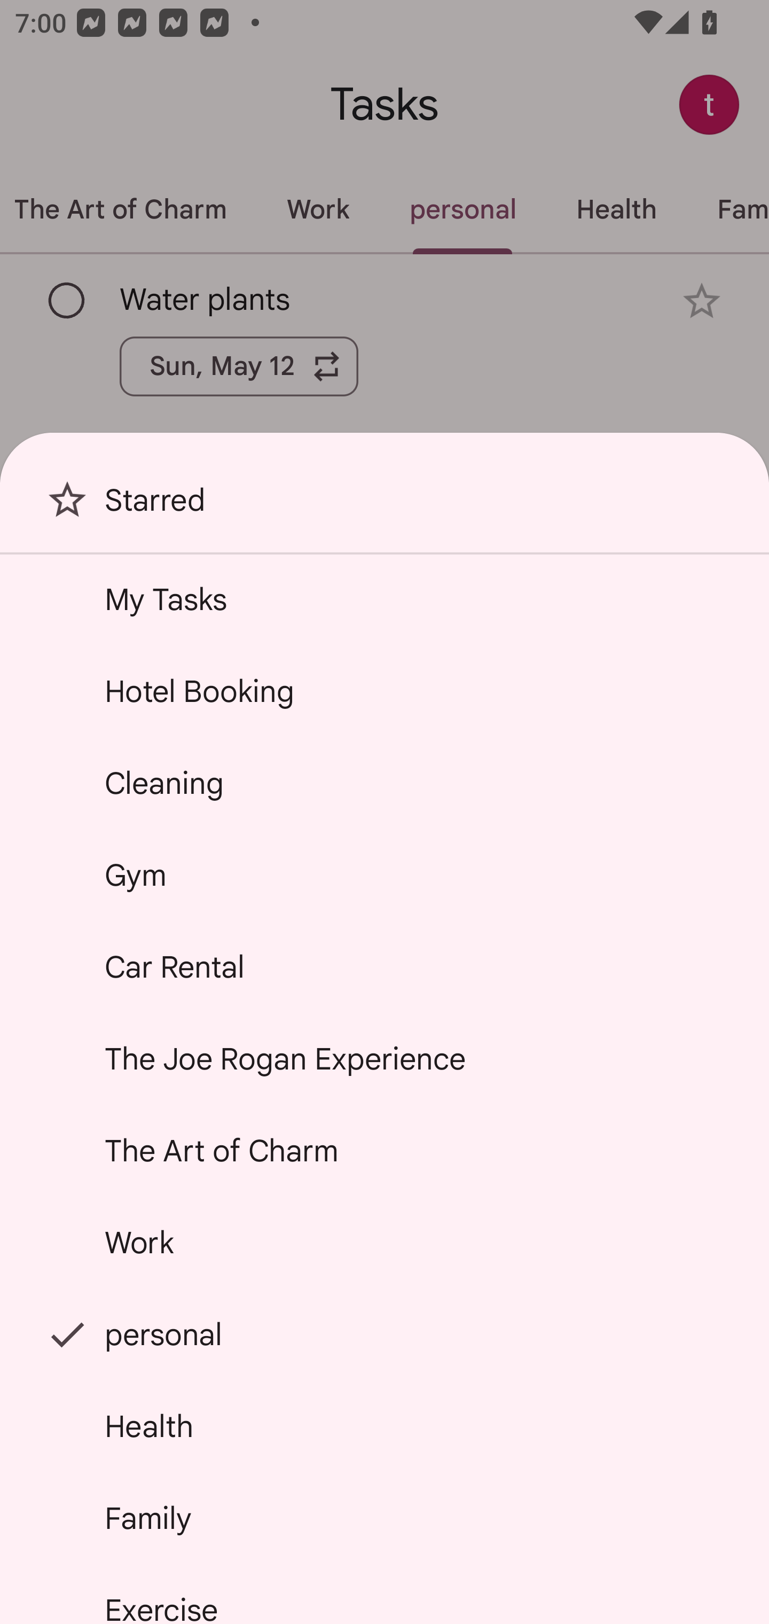  What do you see at coordinates (384, 599) in the screenshot?
I see `My Tasks` at bounding box center [384, 599].